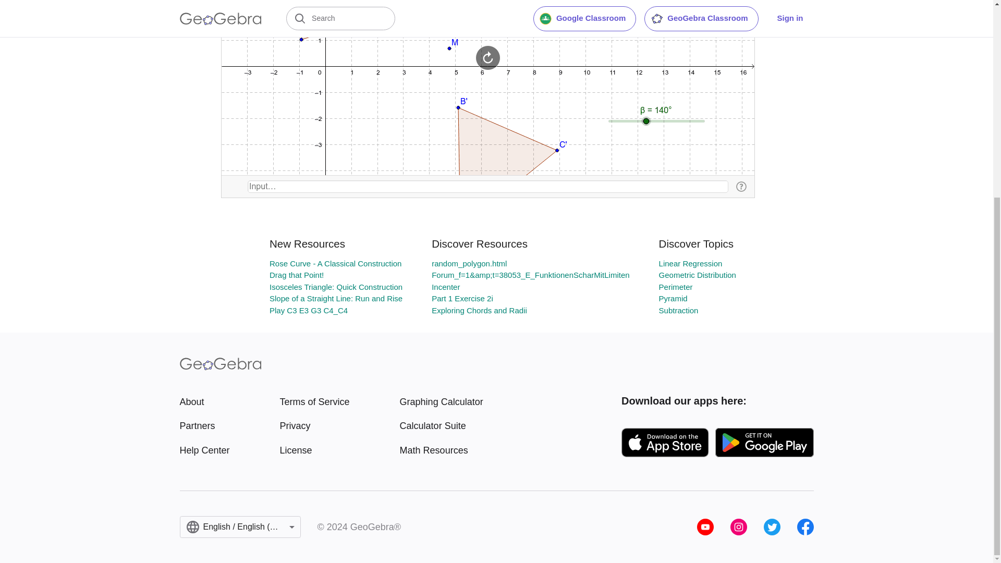 The height and width of the screenshot is (563, 1001). What do you see at coordinates (315, 426) in the screenshot?
I see `Privacy` at bounding box center [315, 426].